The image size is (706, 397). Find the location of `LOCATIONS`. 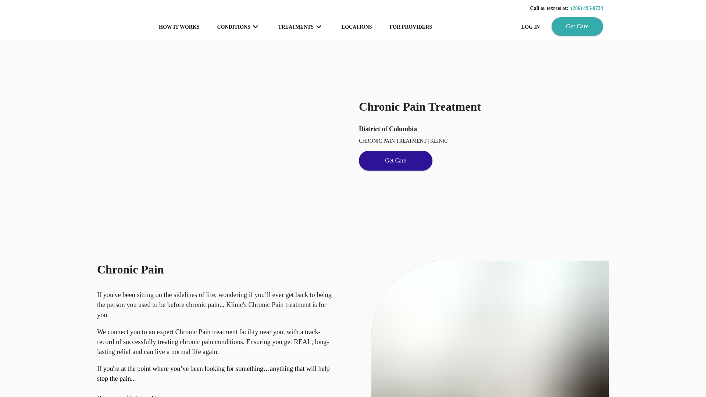

LOCATIONS is located at coordinates (357, 26).